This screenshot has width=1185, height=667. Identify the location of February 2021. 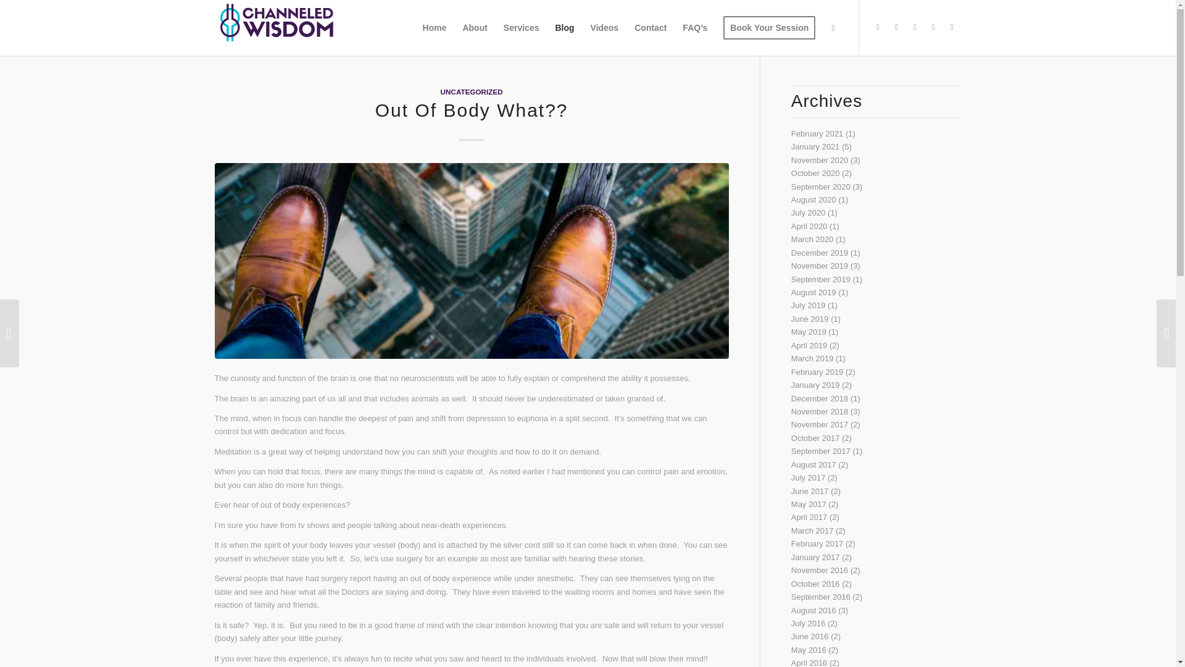
(817, 133).